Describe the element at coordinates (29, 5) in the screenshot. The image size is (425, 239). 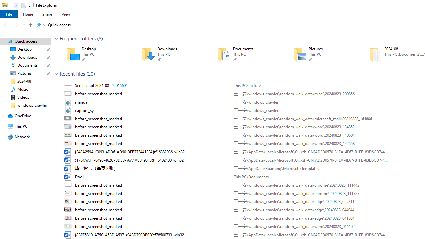
I see `Customize Quick Access Toolbar` at that location.